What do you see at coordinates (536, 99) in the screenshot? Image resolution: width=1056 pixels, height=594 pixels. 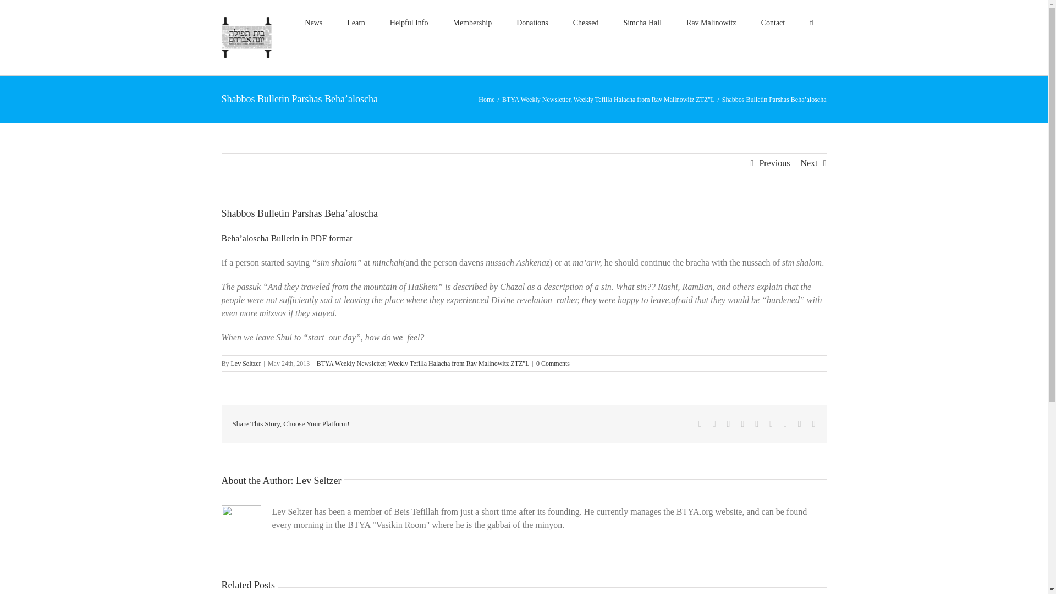 I see `BTYA Weekly Newsletter` at bounding box center [536, 99].